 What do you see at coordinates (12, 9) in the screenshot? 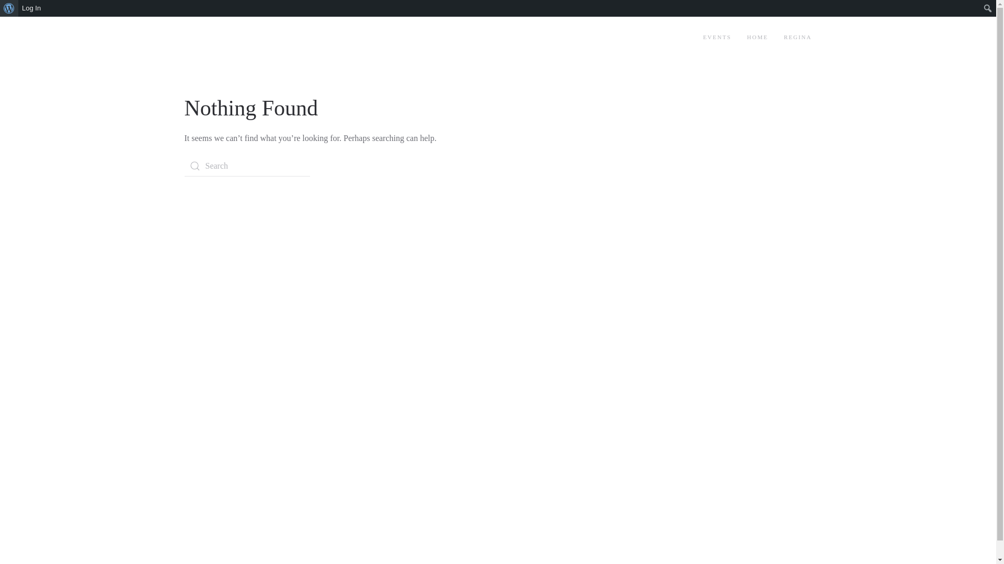
I see `Search` at bounding box center [12, 9].